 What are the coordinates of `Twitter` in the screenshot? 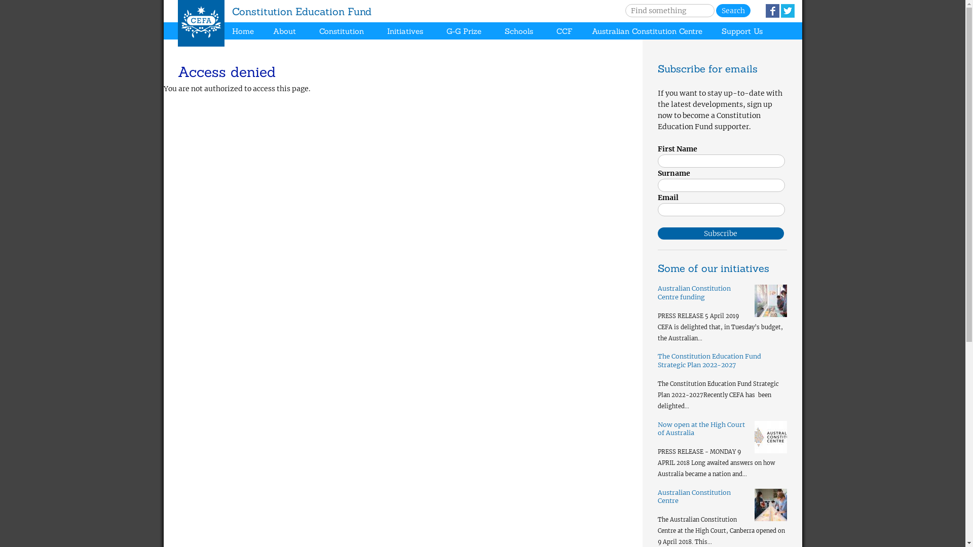 It's located at (788, 11).